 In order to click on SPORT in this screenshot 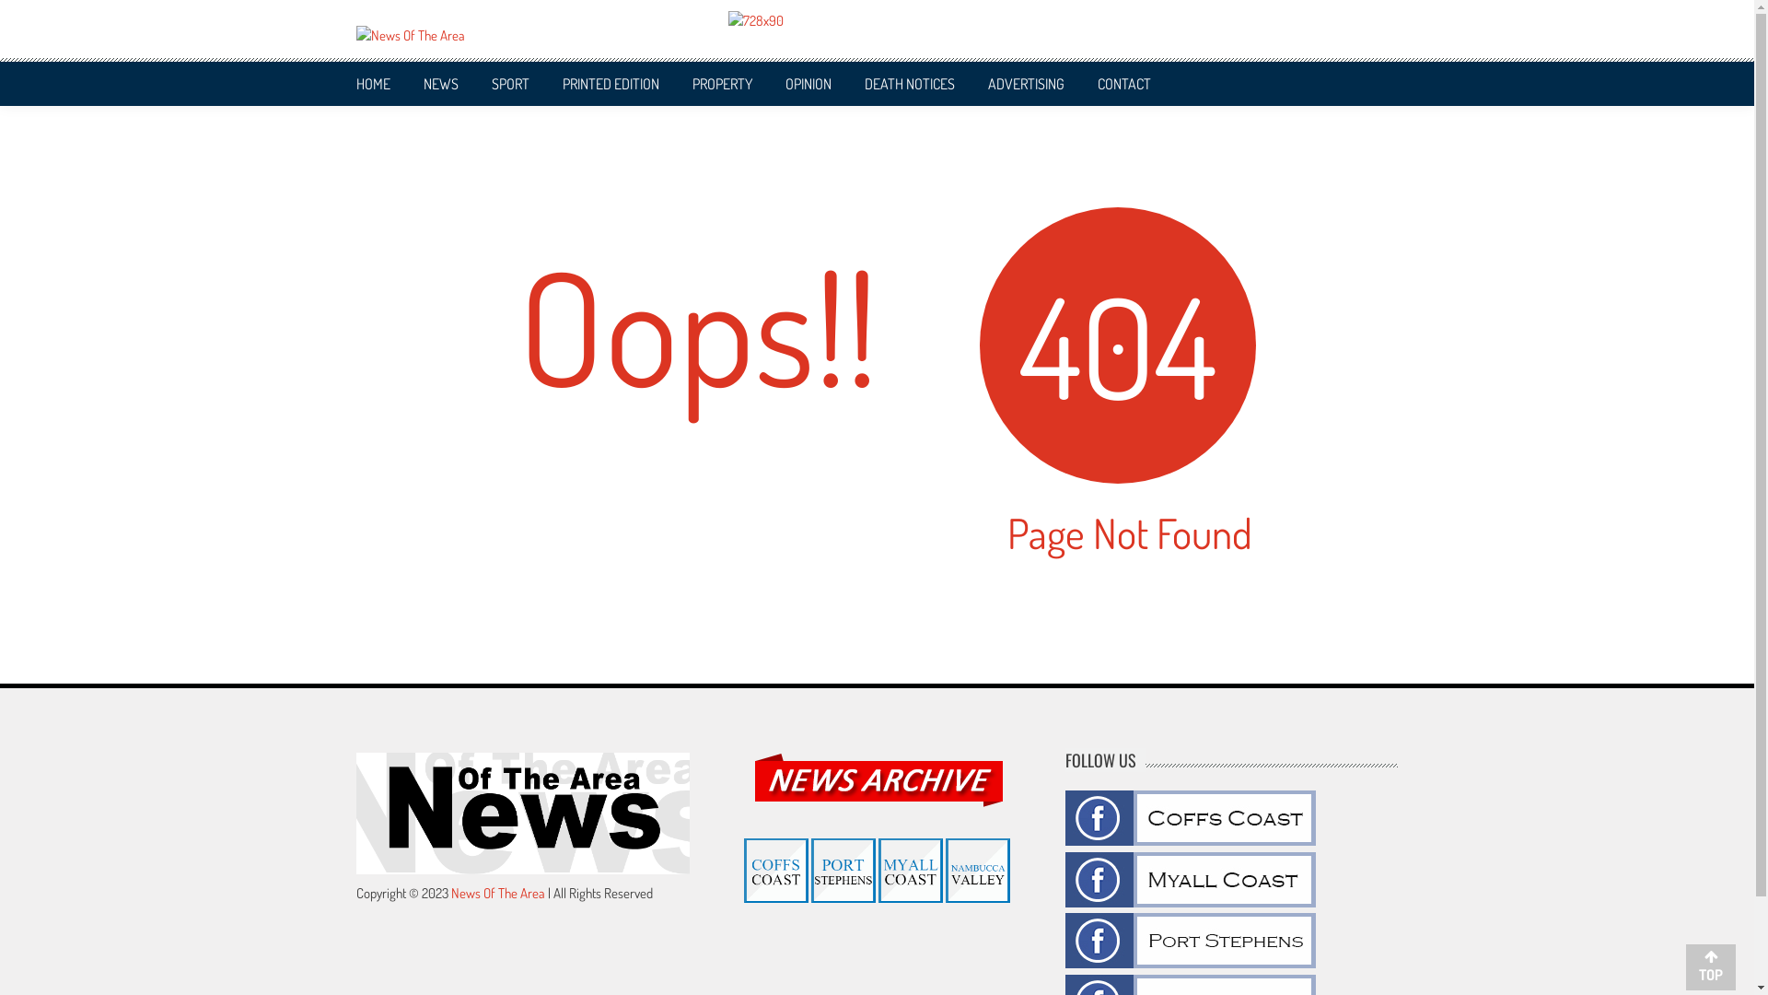, I will do `click(510, 83)`.